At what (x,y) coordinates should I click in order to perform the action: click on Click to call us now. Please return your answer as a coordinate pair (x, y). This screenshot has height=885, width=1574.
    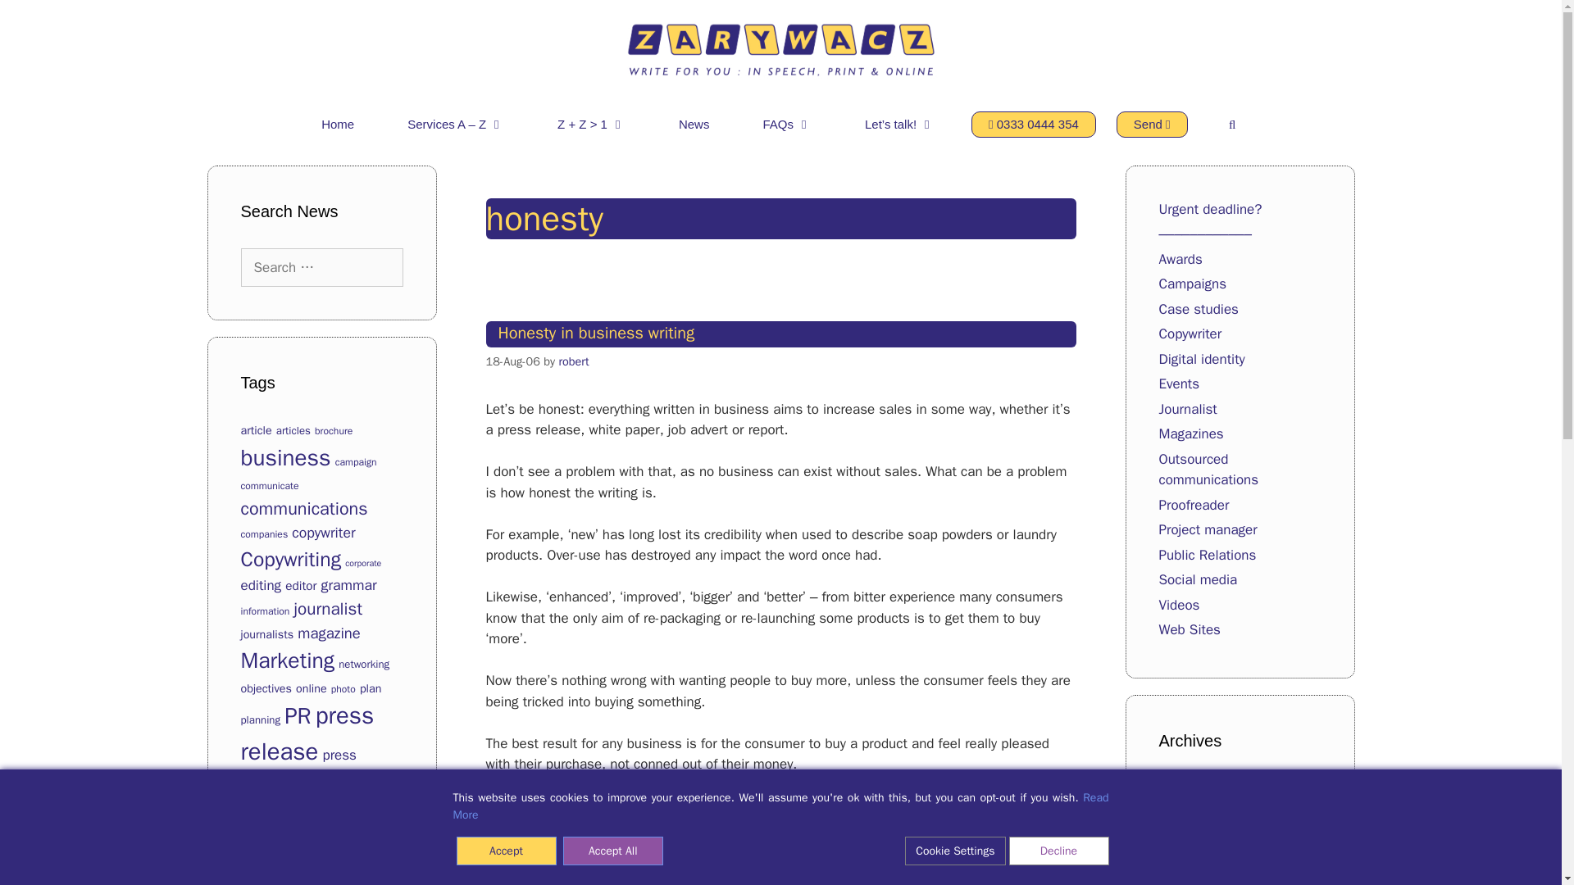
    Looking at the image, I should click on (1033, 125).